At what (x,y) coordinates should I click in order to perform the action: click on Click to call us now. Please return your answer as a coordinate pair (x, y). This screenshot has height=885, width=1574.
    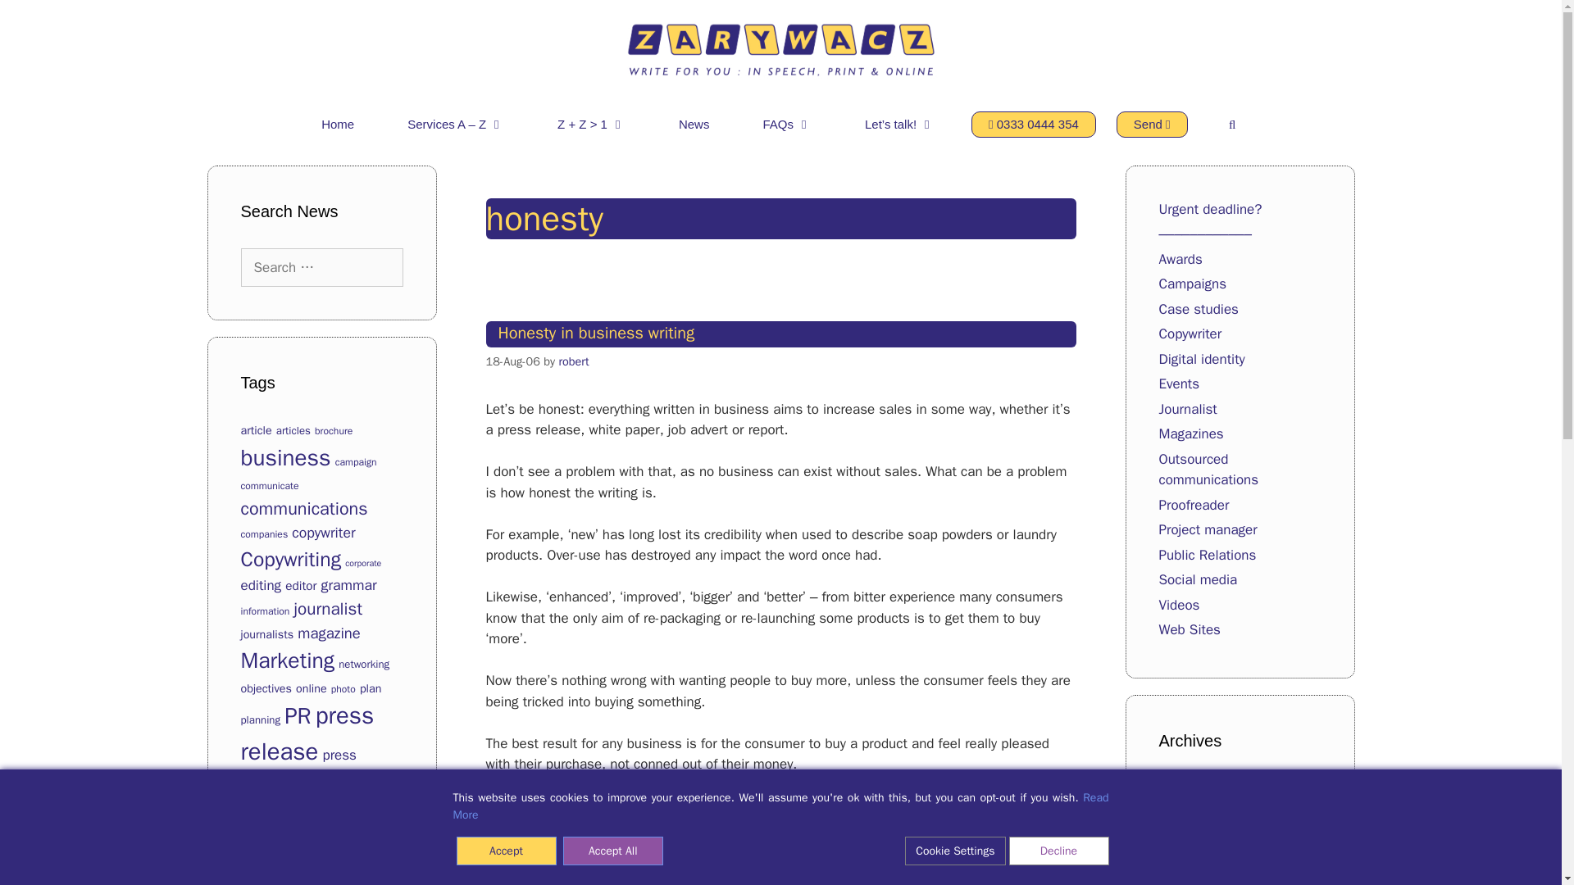
    Looking at the image, I should click on (1033, 125).